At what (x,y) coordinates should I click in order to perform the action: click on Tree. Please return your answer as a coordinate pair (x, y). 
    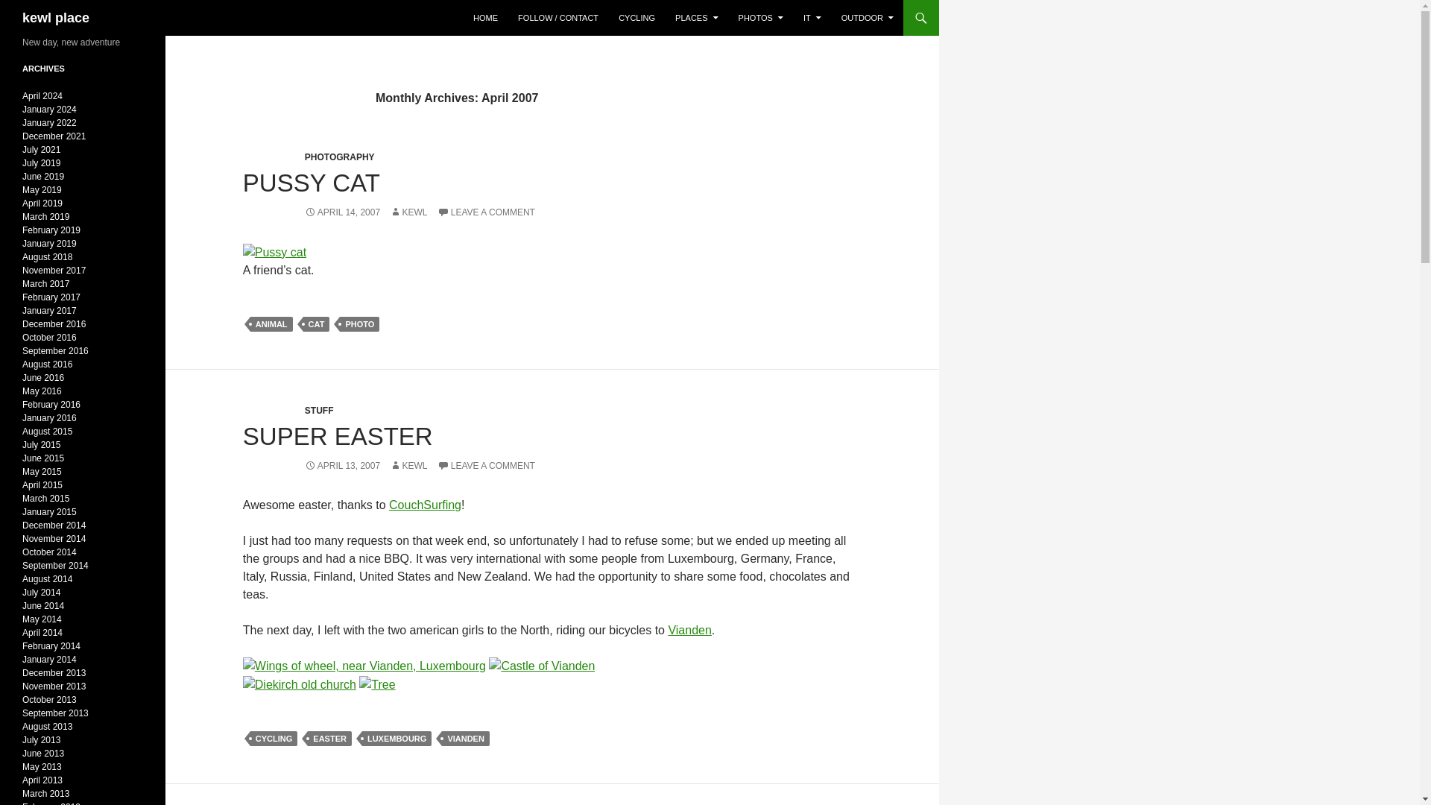
    Looking at the image, I should click on (376, 684).